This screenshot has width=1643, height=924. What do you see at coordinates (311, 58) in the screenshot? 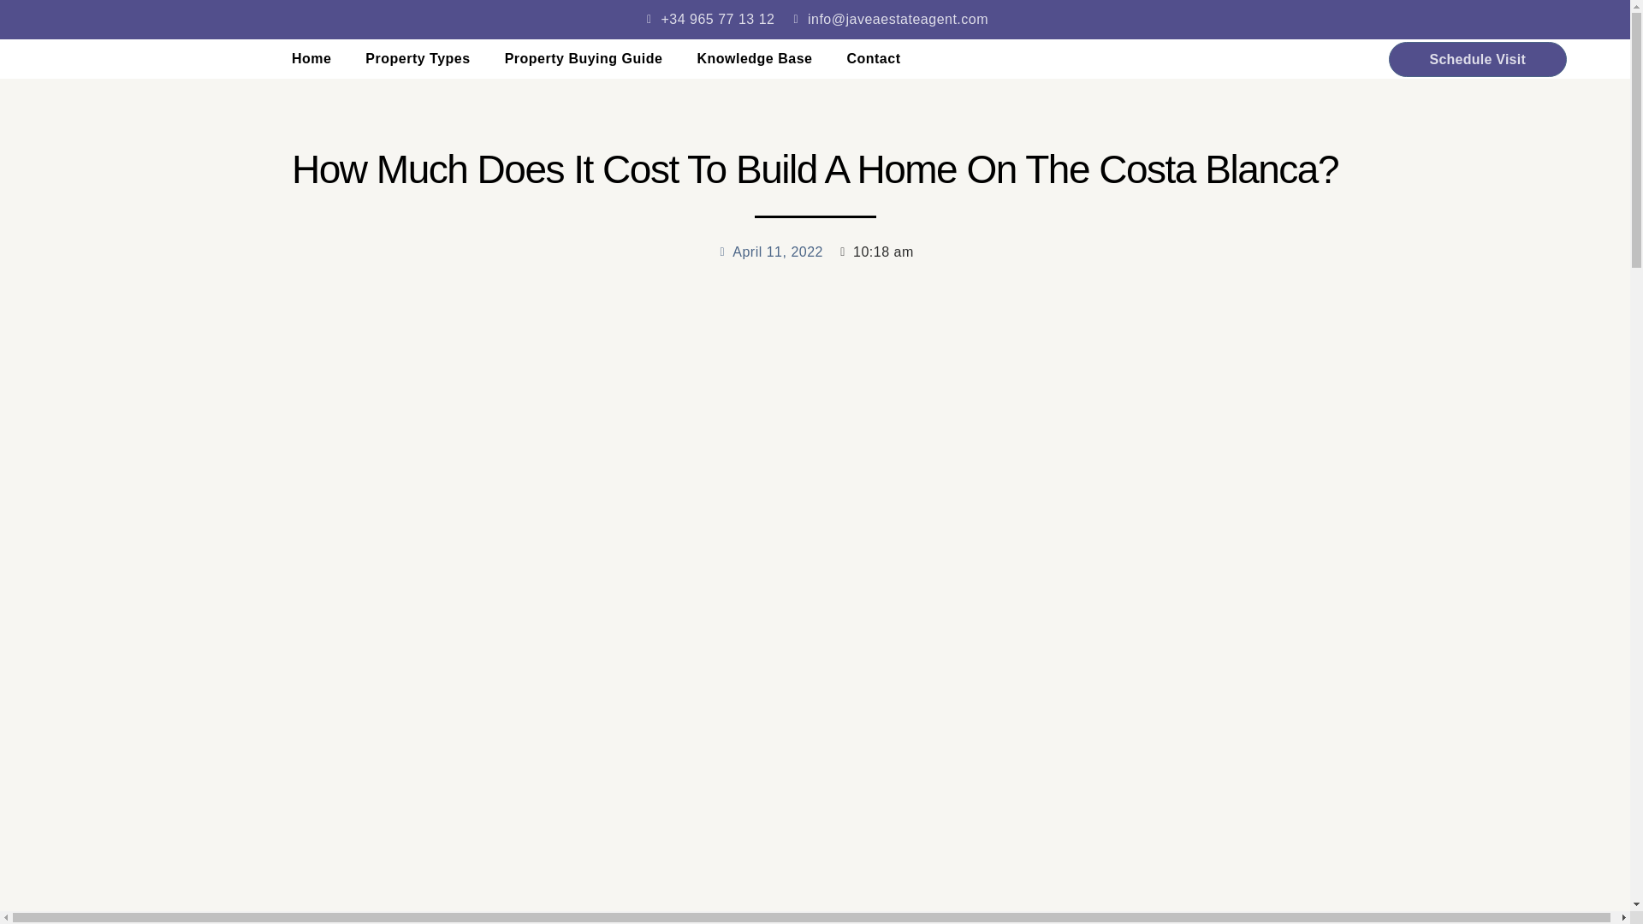
I see `Home` at bounding box center [311, 58].